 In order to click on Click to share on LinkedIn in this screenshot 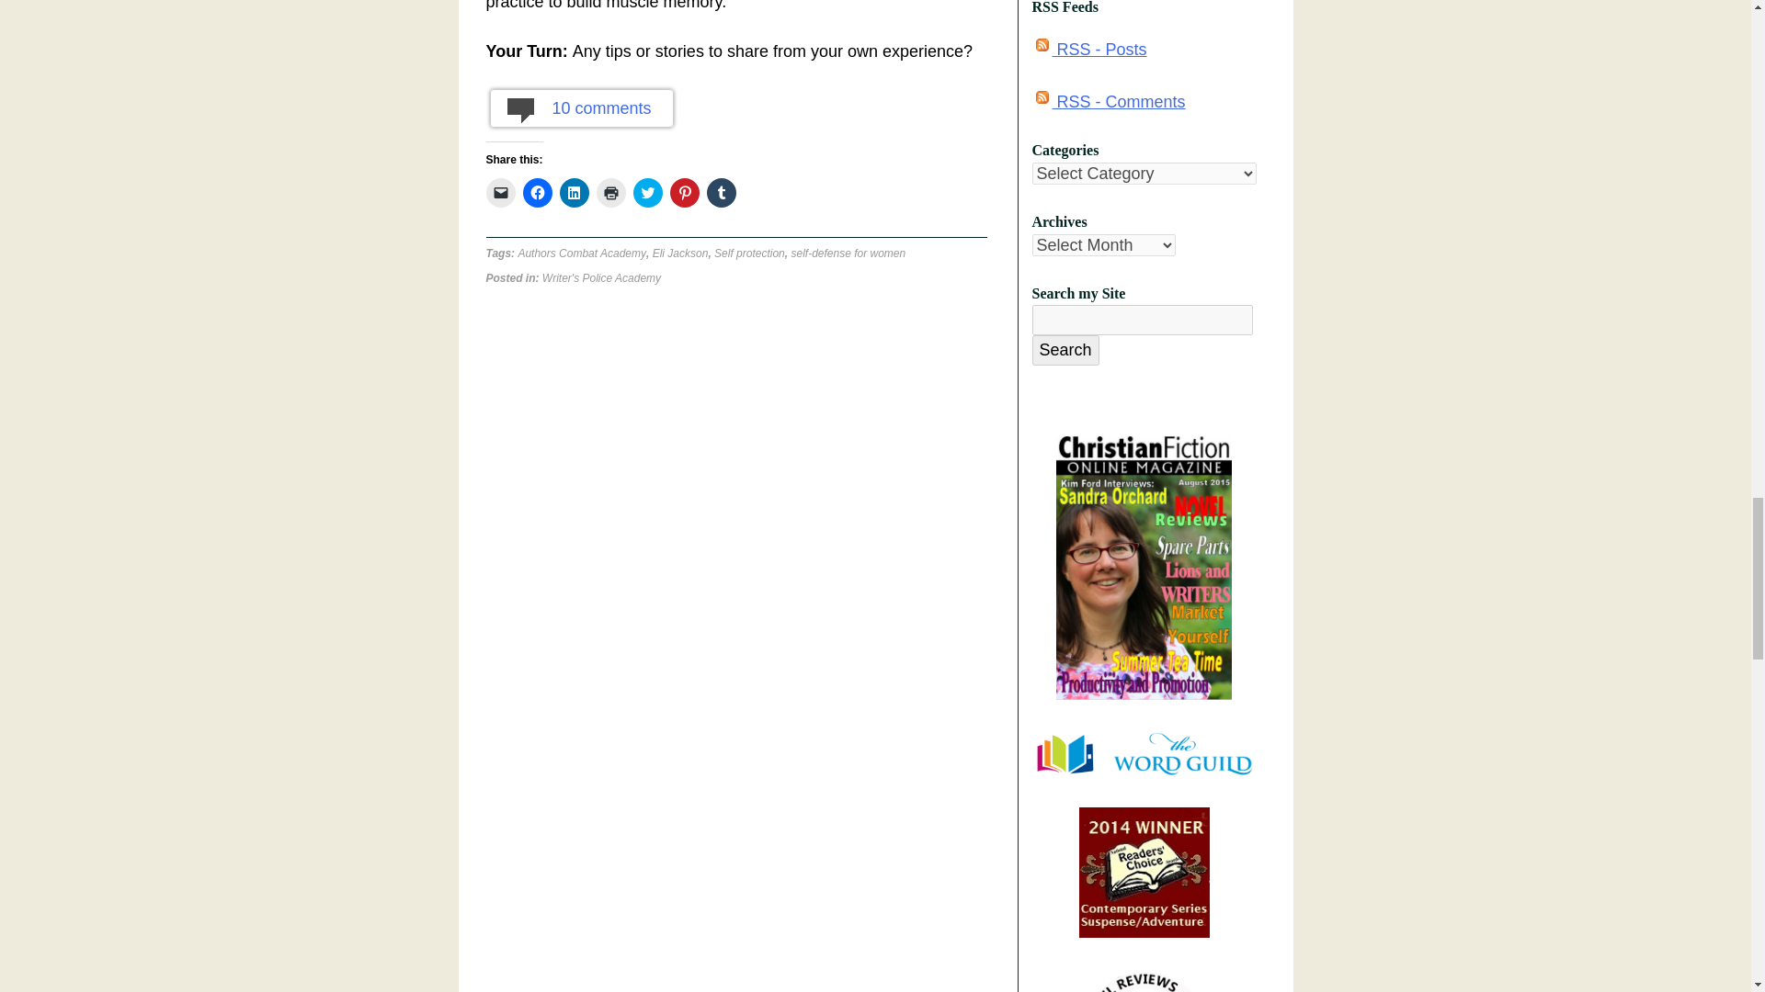, I will do `click(574, 193)`.